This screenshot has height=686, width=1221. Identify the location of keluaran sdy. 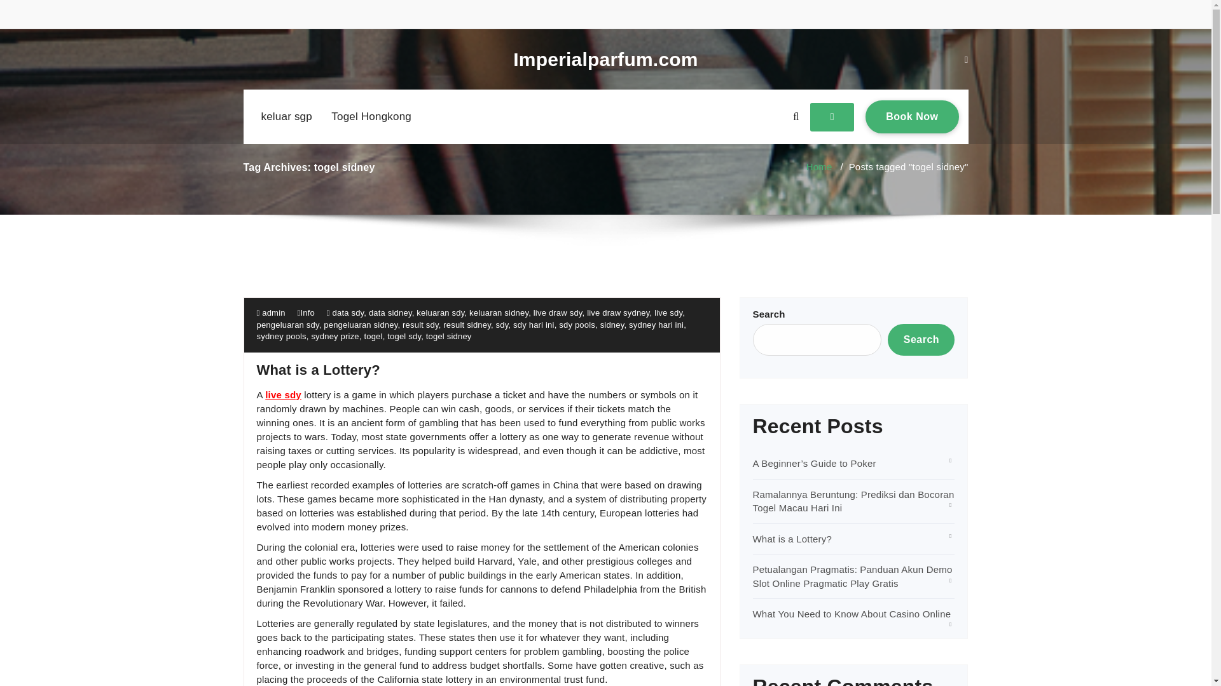
(912, 116).